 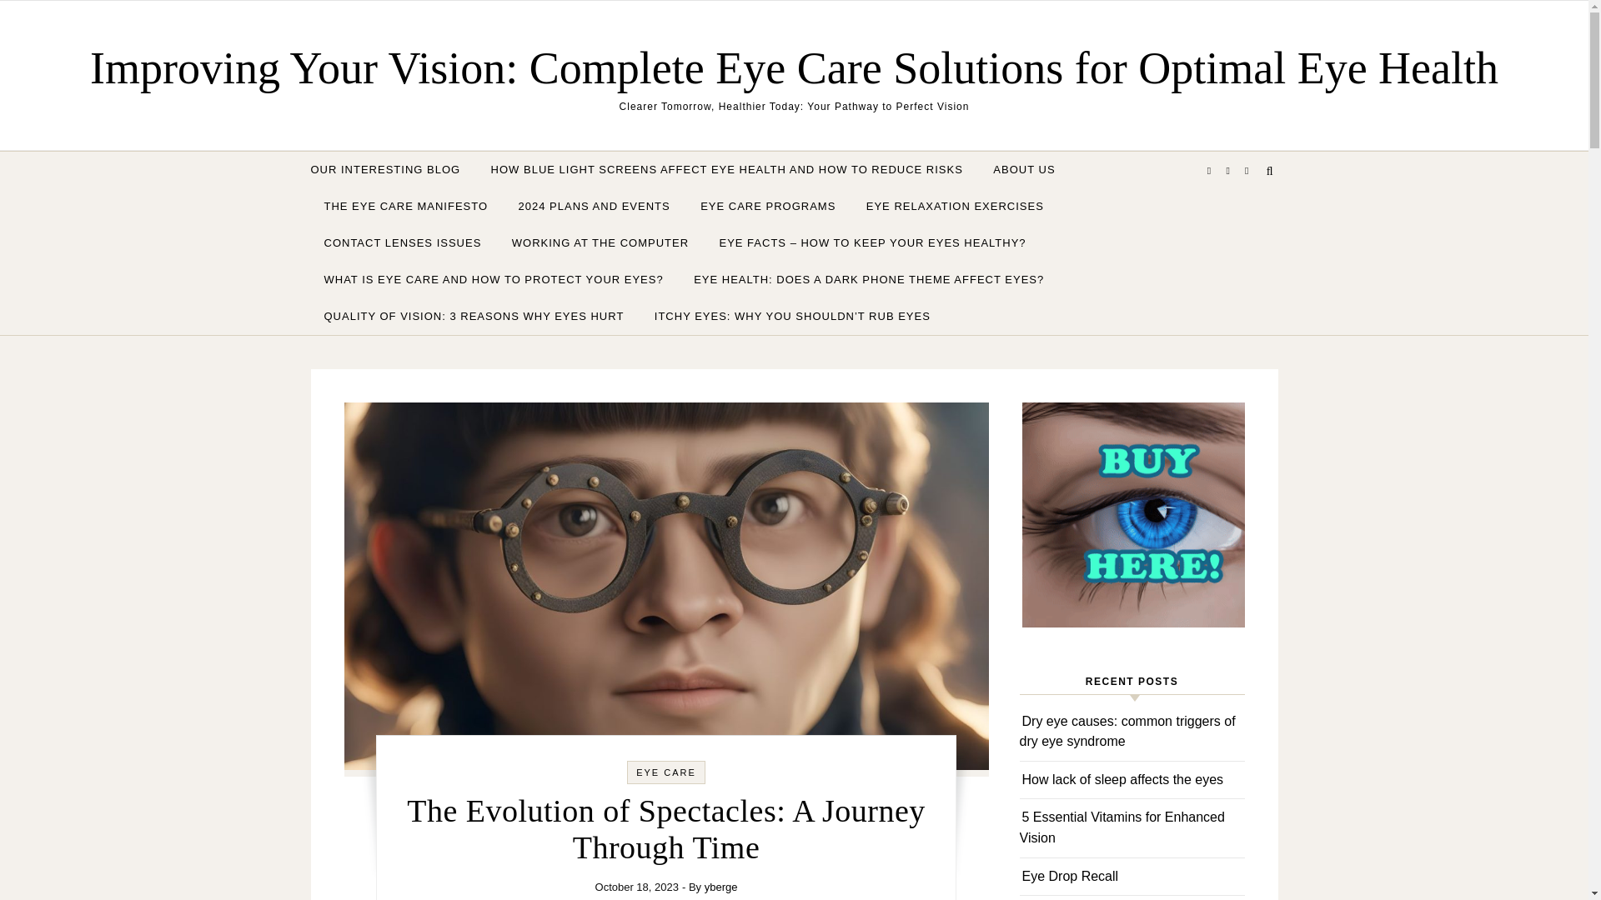 I want to click on WHAT IS EYE CARE AND HOW TO PROTECT YOUR EYES?, so click(x=493, y=280).